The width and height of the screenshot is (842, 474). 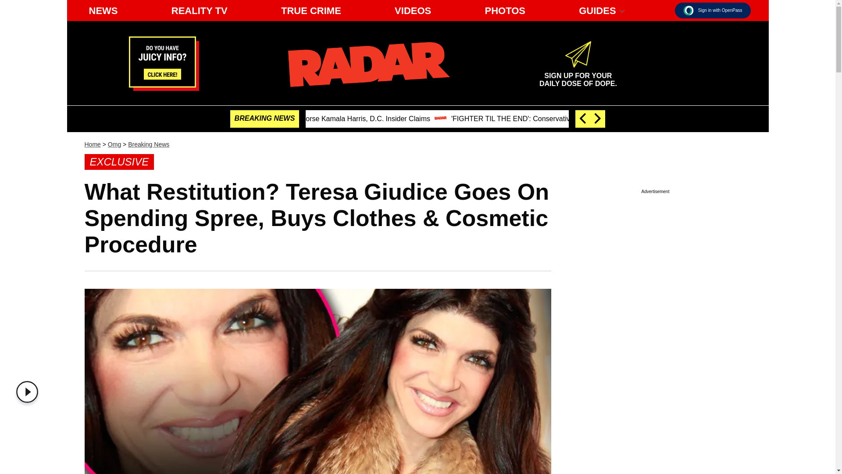 I want to click on Omg, so click(x=689, y=10).